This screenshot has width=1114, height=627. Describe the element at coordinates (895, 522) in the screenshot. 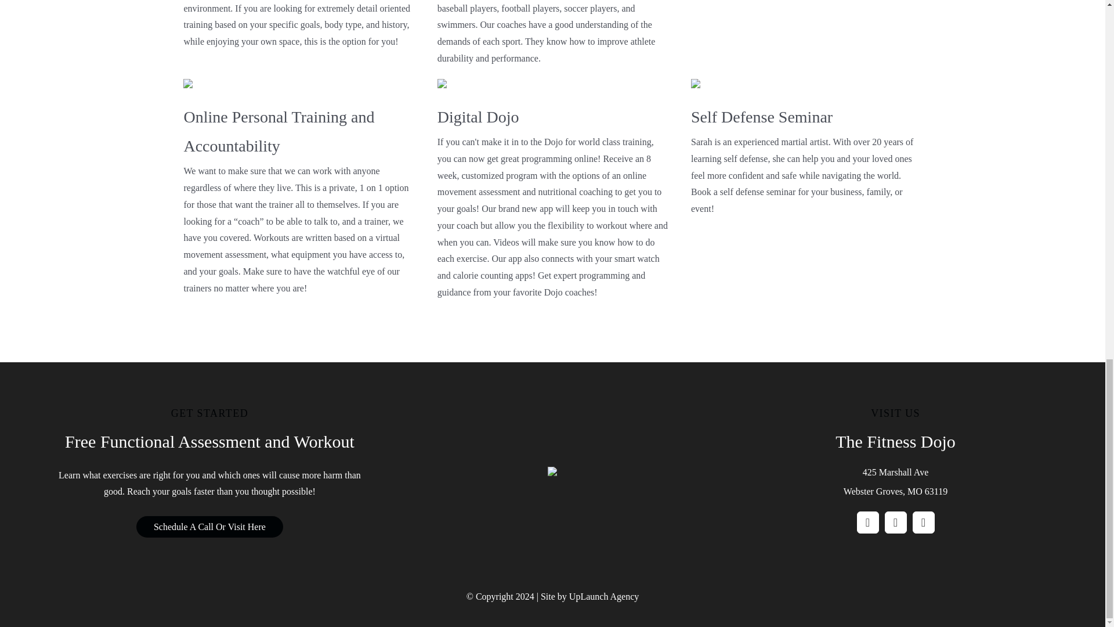

I see `Instagram` at that location.